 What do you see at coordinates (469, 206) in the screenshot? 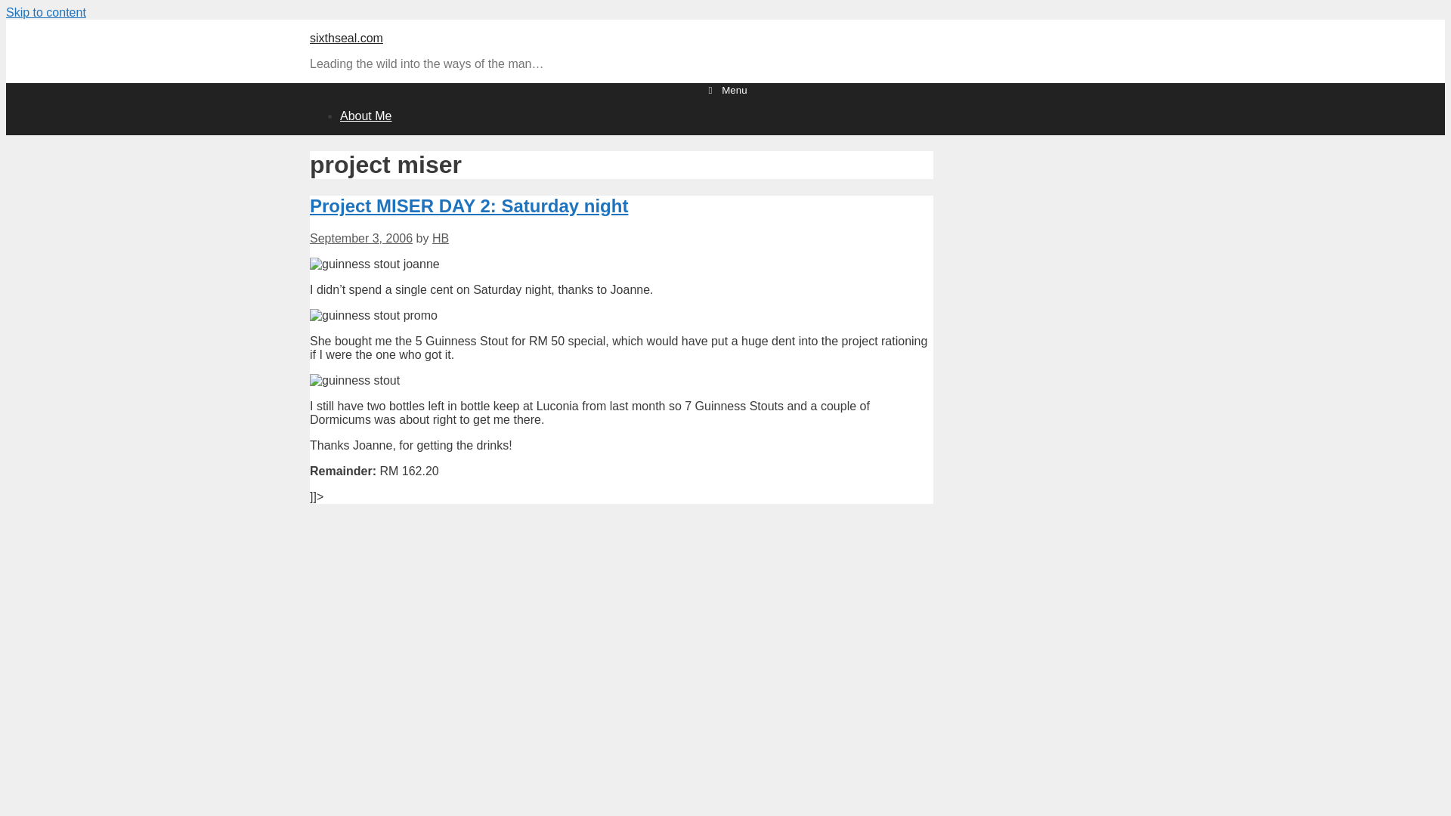
I see `Project MISER DAY 2: Saturday night` at bounding box center [469, 206].